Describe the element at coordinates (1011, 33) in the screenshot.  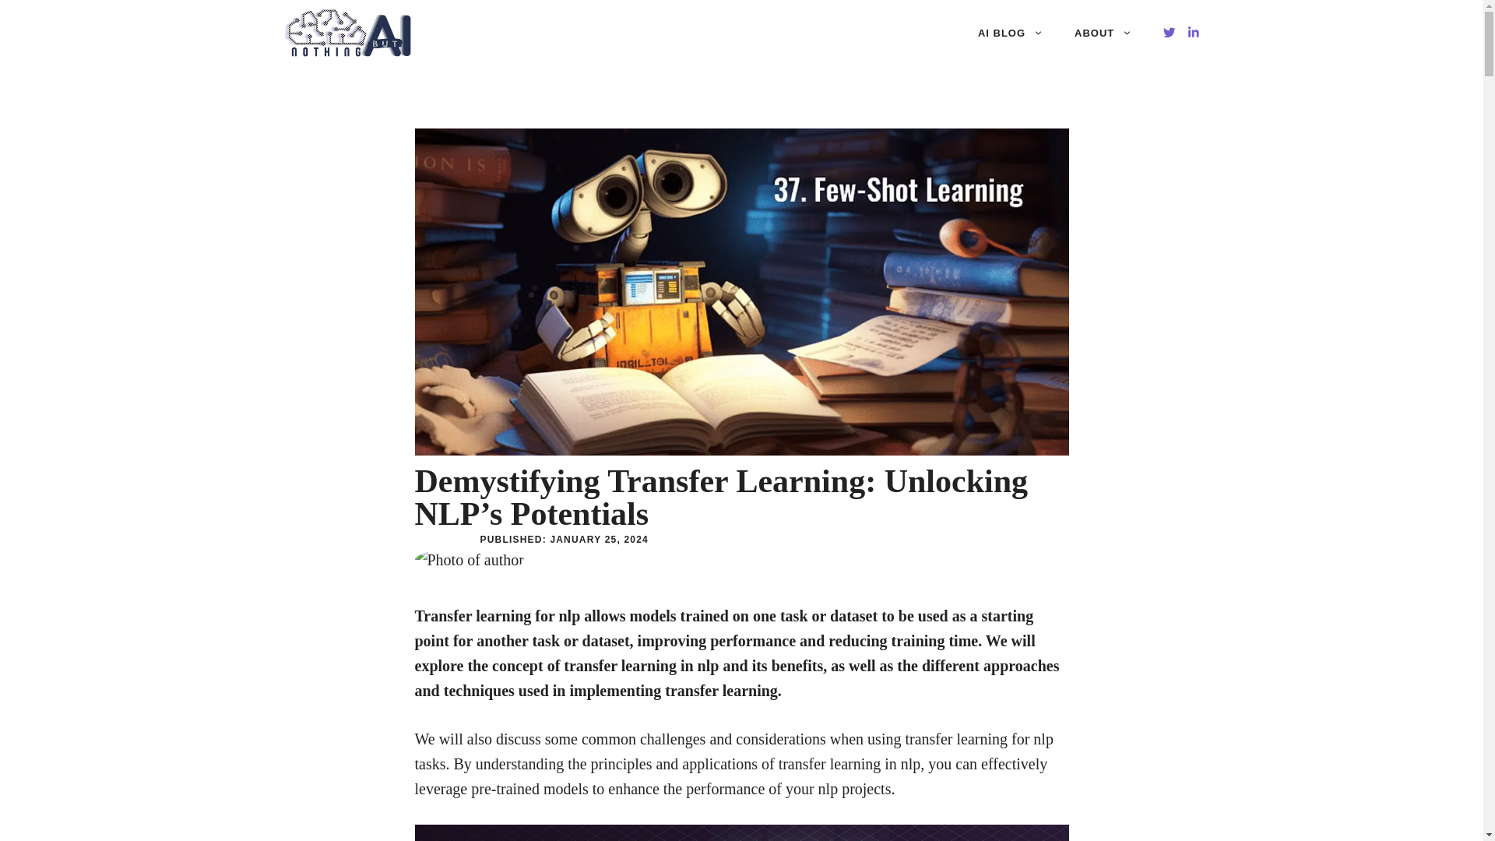
I see `AI BLOG` at that location.